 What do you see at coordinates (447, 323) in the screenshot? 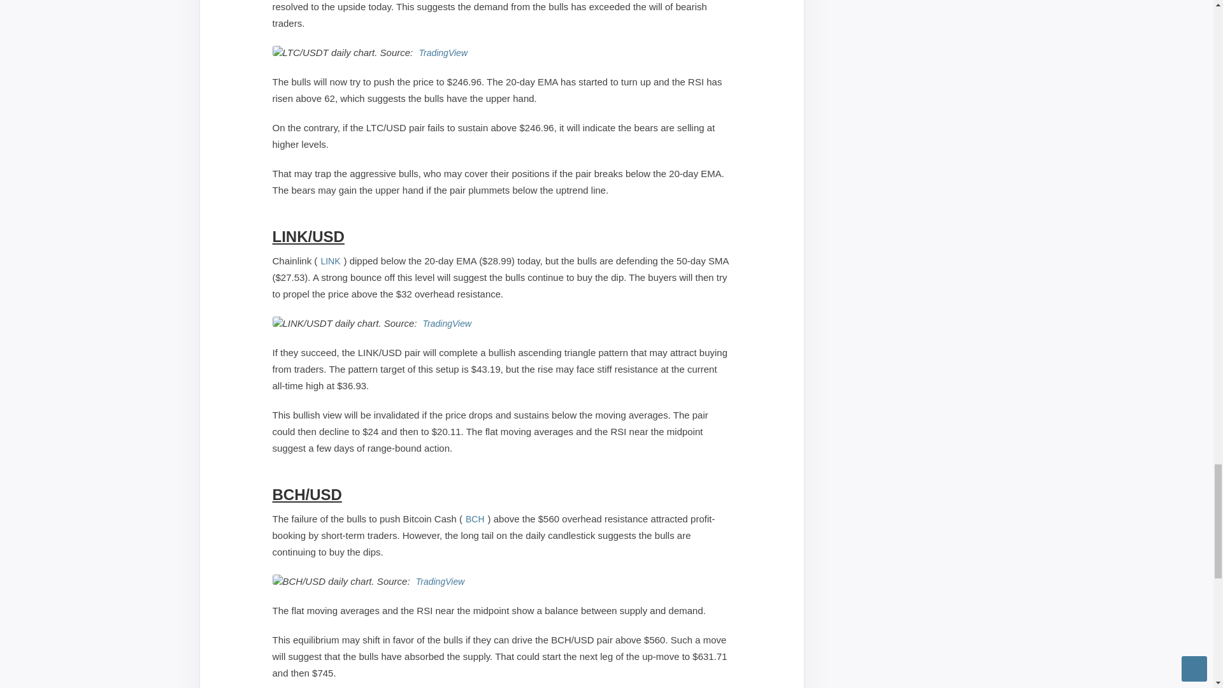
I see `TradingView` at bounding box center [447, 323].